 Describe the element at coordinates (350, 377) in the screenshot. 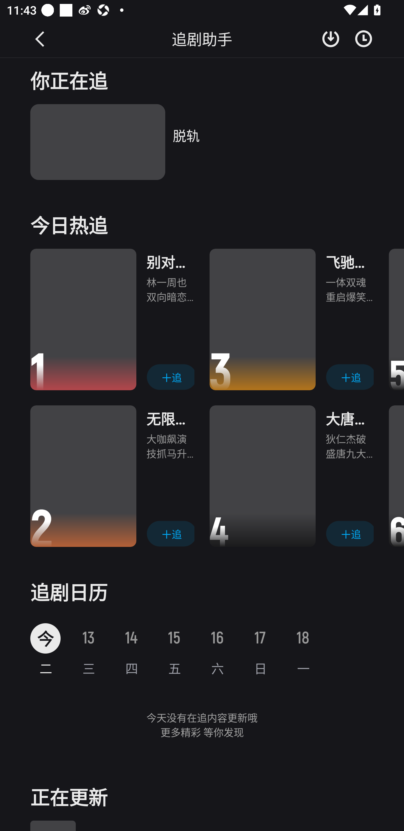

I see `追` at that location.